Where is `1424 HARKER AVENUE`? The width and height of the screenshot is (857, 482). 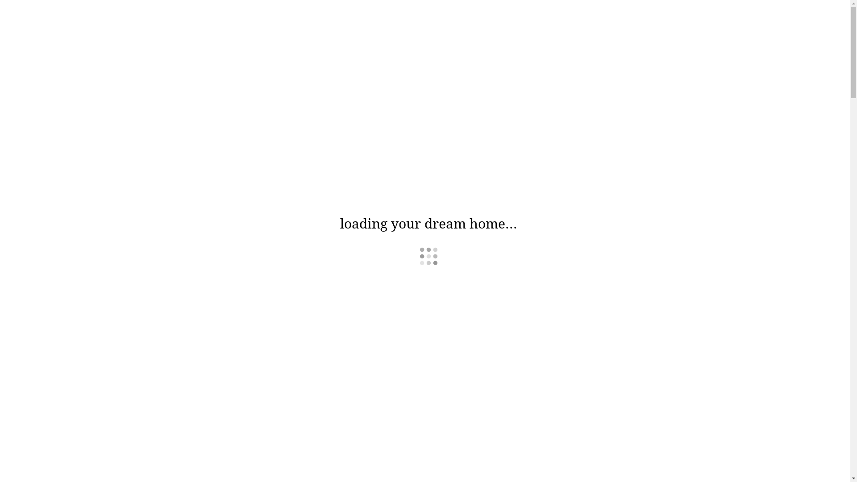
1424 HARKER AVENUE is located at coordinates (425, 402).